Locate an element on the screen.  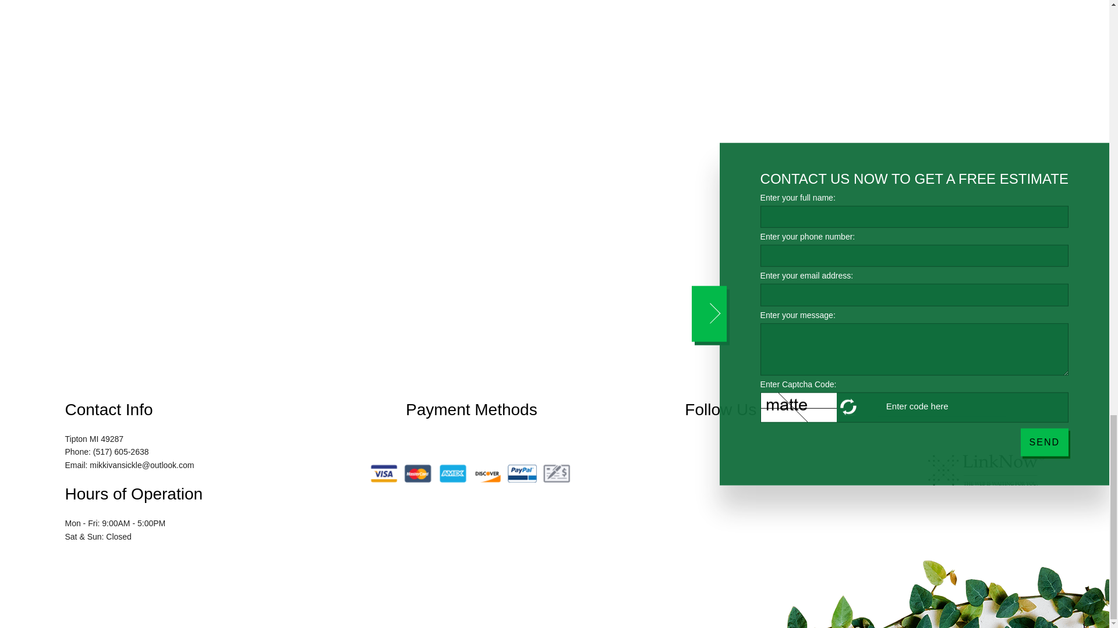
Discover is located at coordinates (487, 473).